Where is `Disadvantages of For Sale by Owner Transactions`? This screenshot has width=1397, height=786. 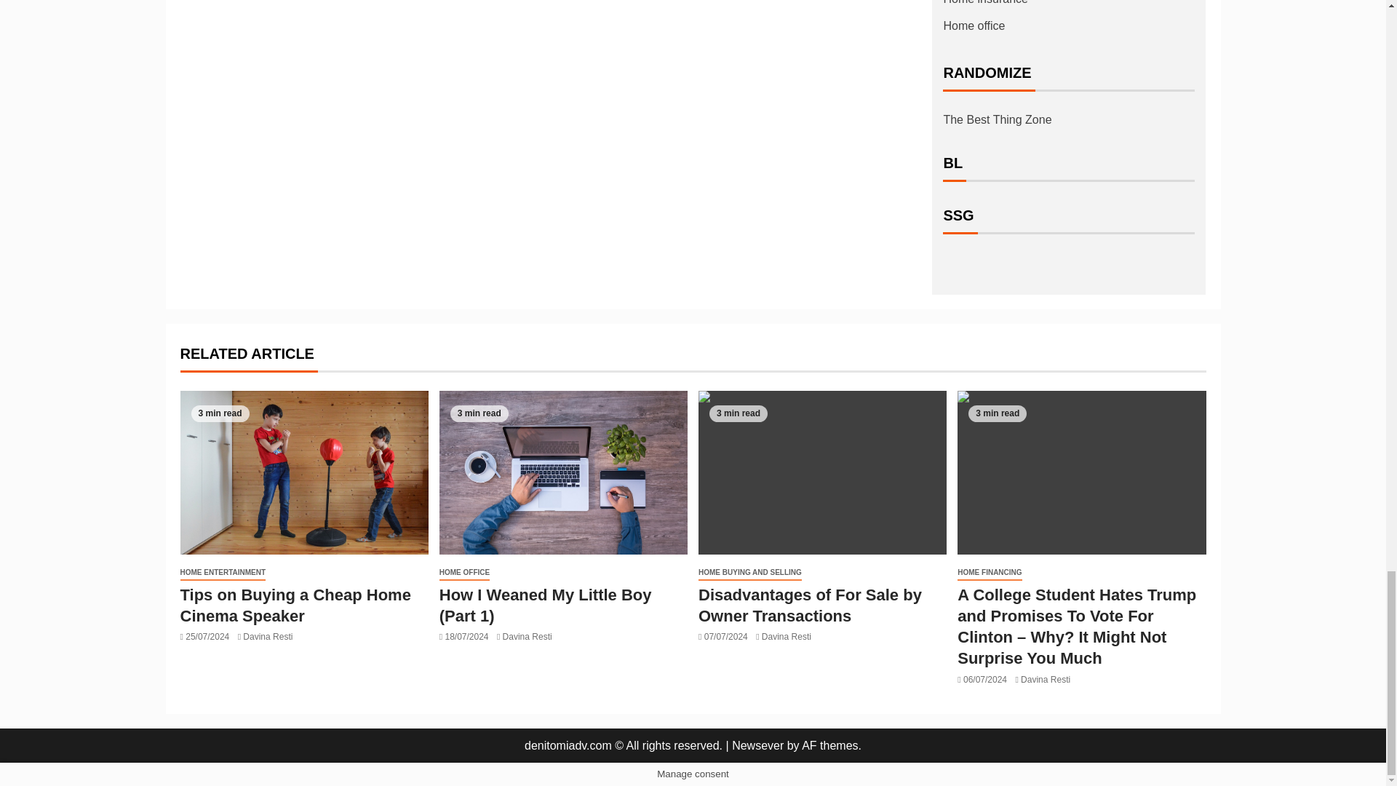
Disadvantages of For Sale by Owner Transactions is located at coordinates (822, 472).